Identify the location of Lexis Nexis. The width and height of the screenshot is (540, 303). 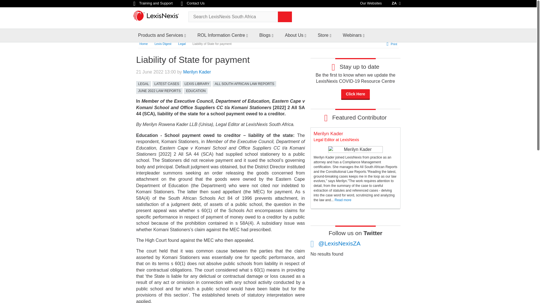
(159, 17).